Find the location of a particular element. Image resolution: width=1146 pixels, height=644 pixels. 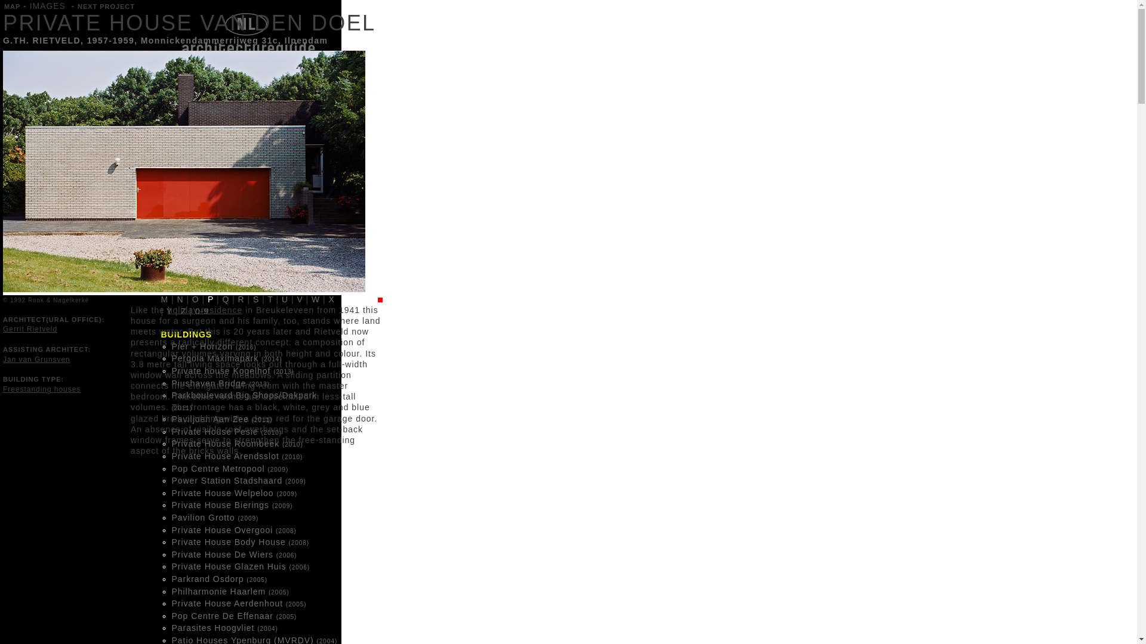

CITIES is located at coordinates (182, 138).